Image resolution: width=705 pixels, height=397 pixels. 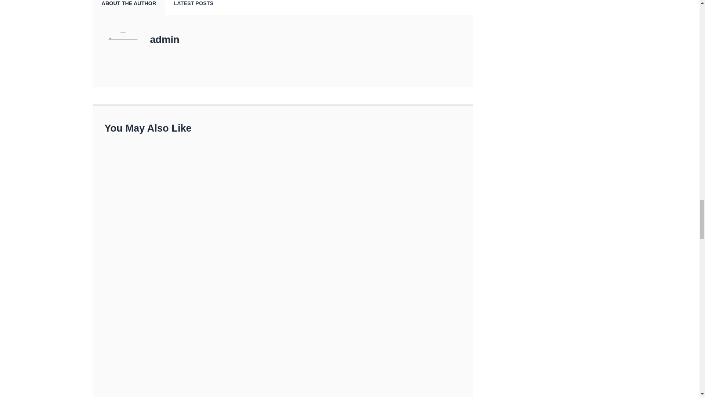 I want to click on LATEST POSTS, so click(x=193, y=7).